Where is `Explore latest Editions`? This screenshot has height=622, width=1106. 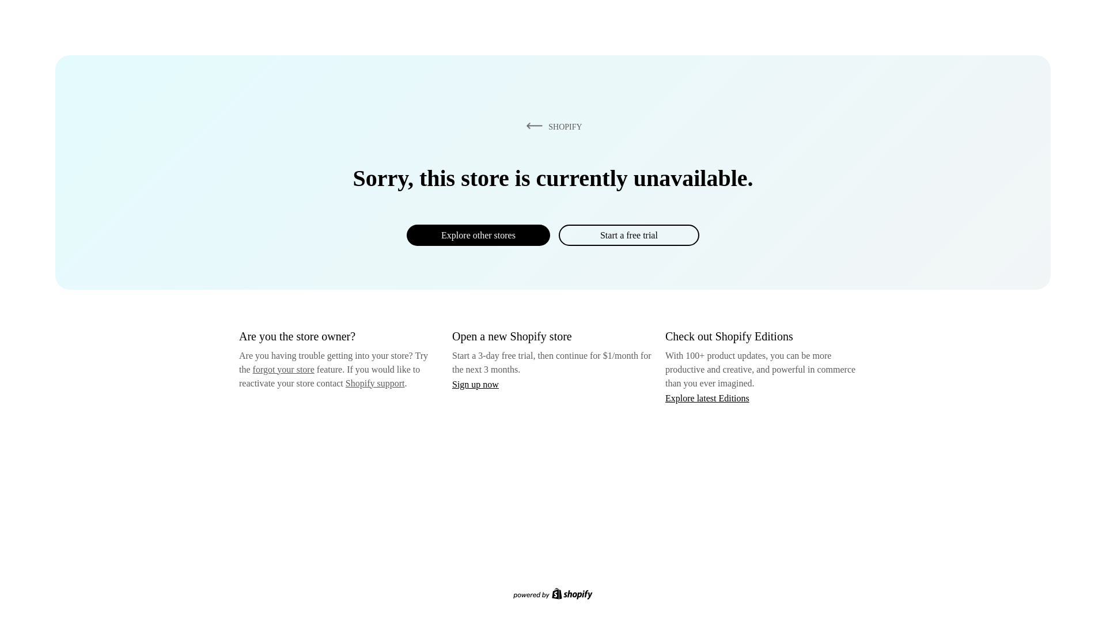 Explore latest Editions is located at coordinates (707, 397).